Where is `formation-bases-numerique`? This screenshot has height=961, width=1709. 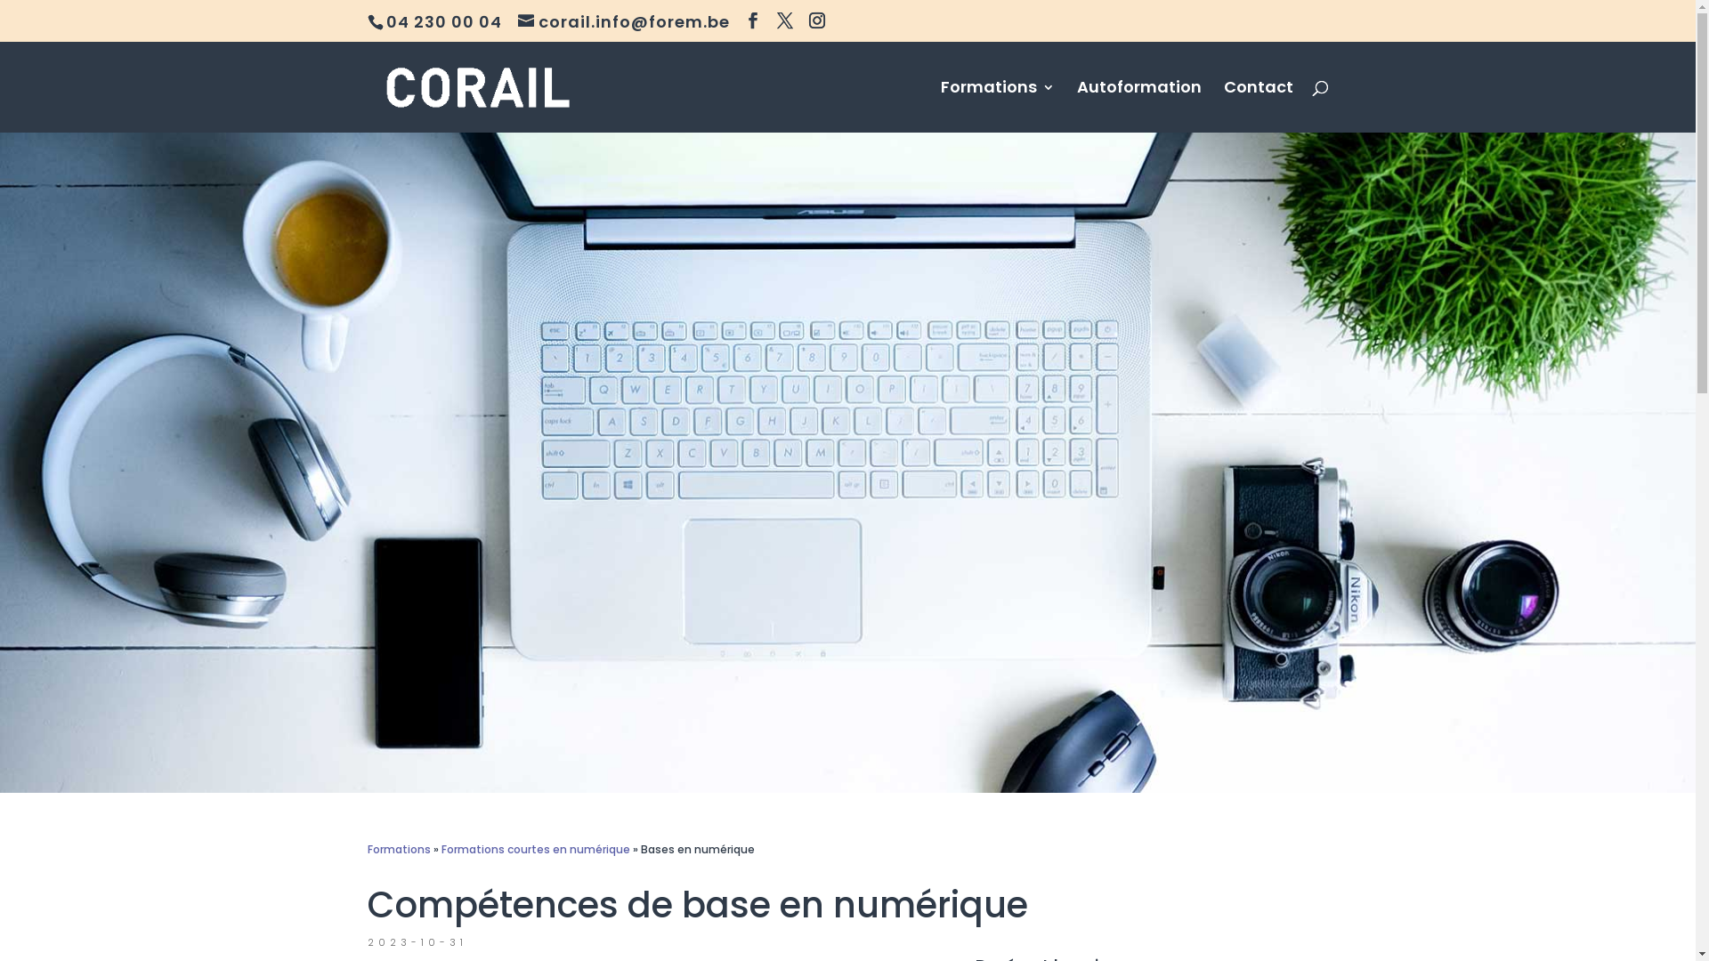 formation-bases-numerique is located at coordinates (847, 463).